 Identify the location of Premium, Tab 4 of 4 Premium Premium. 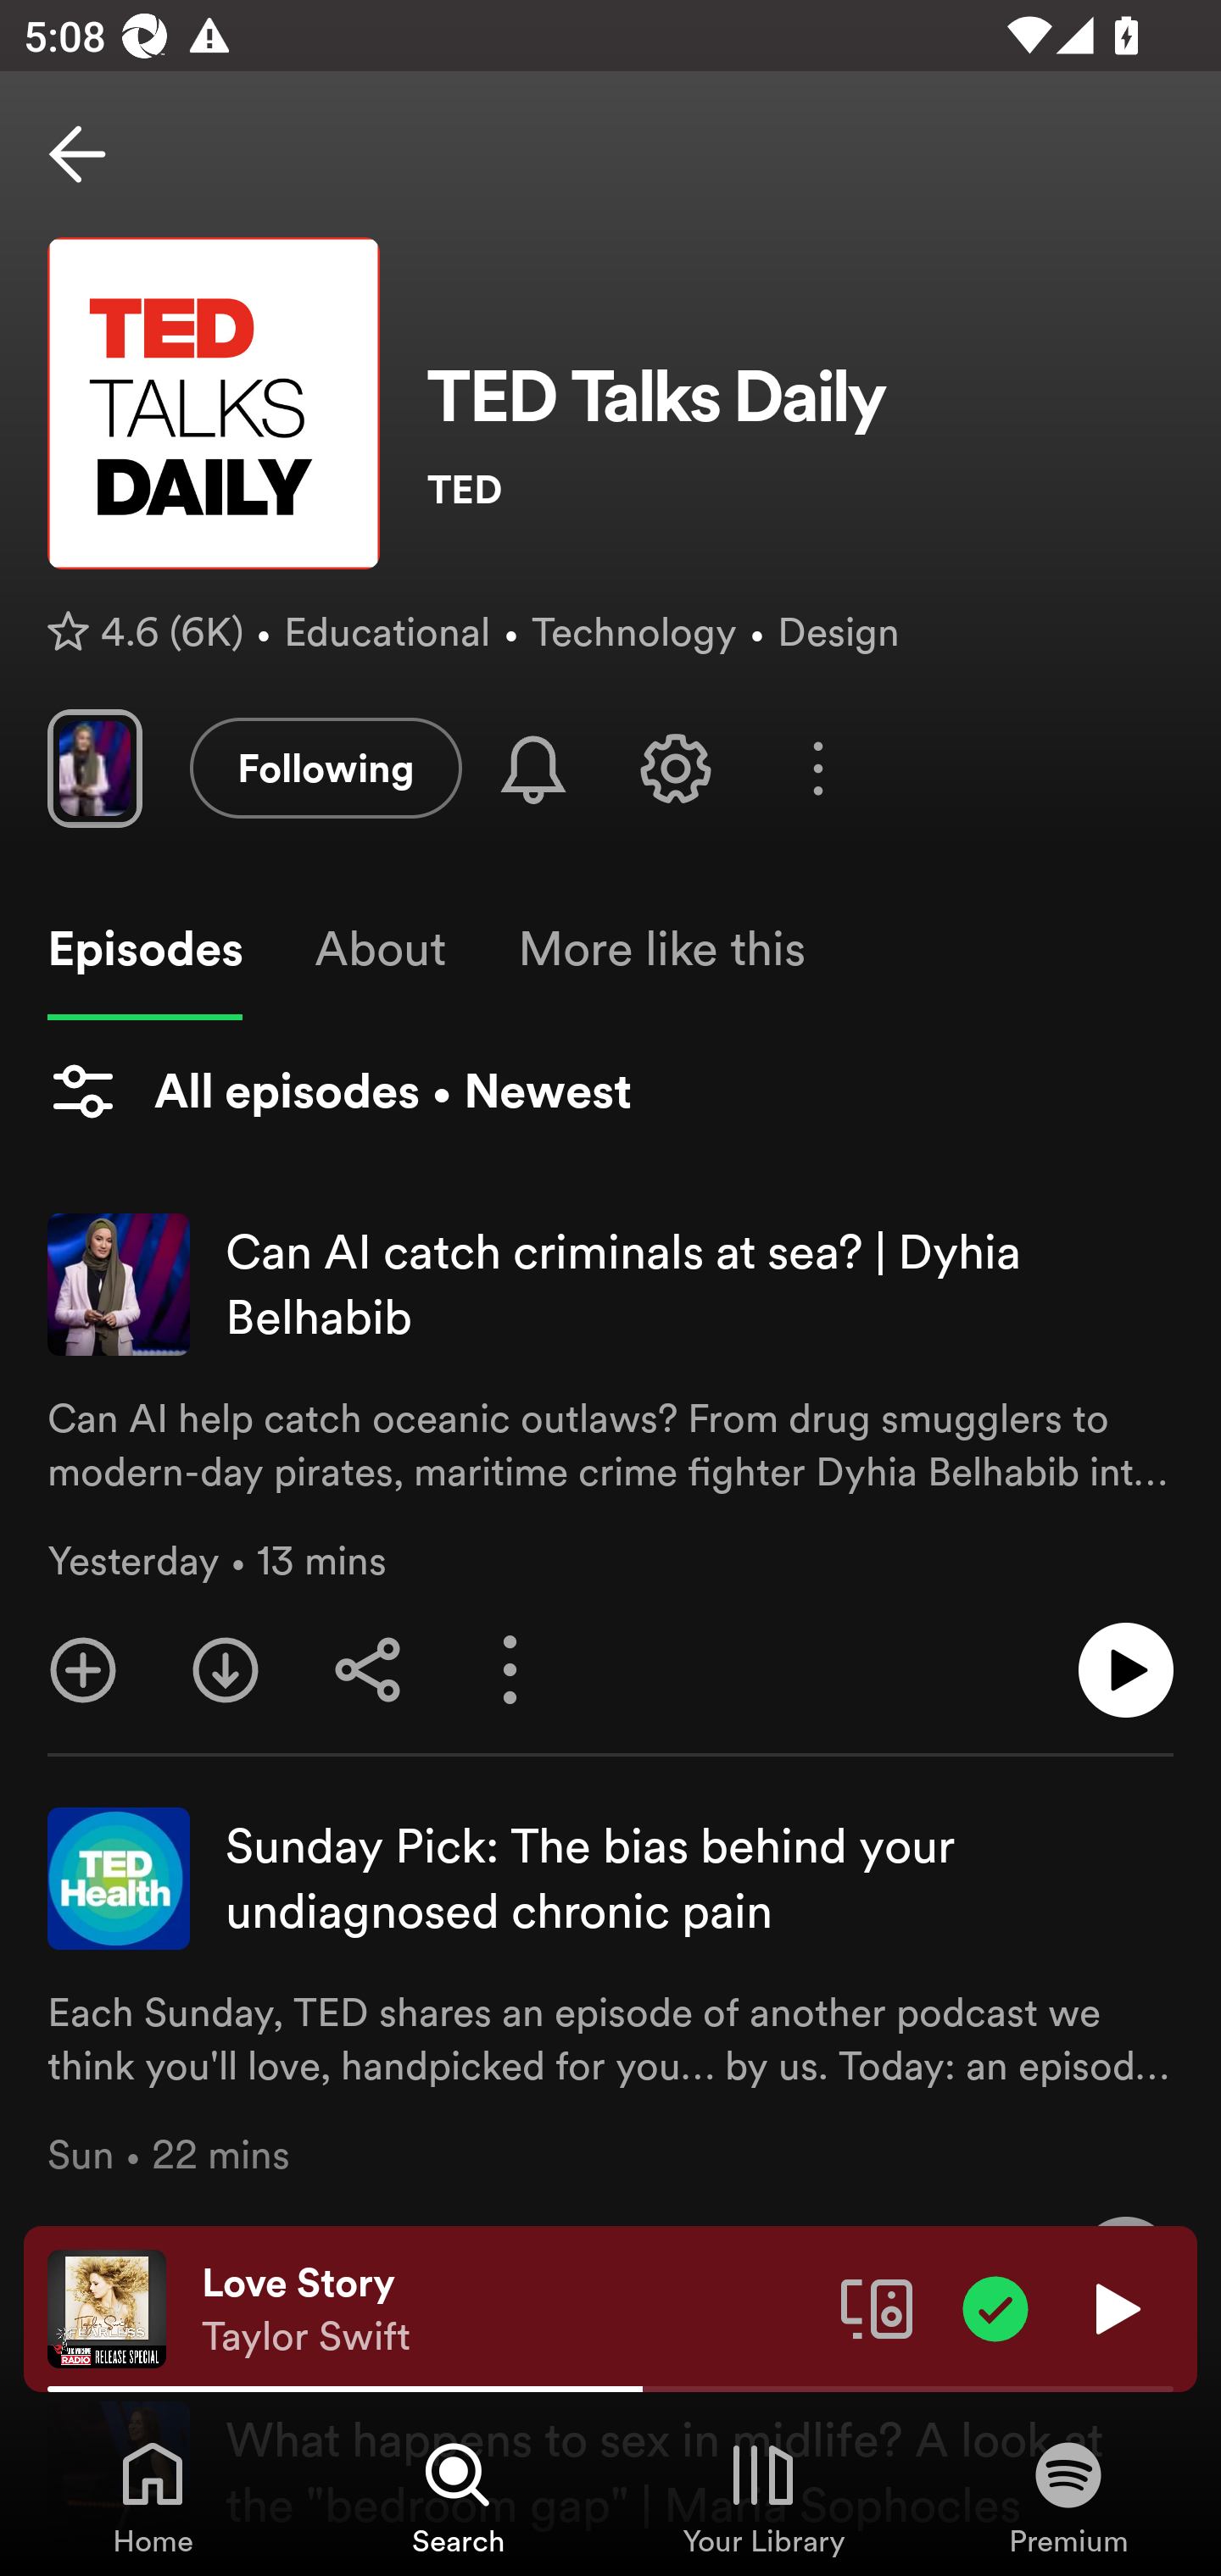
(1068, 2496).